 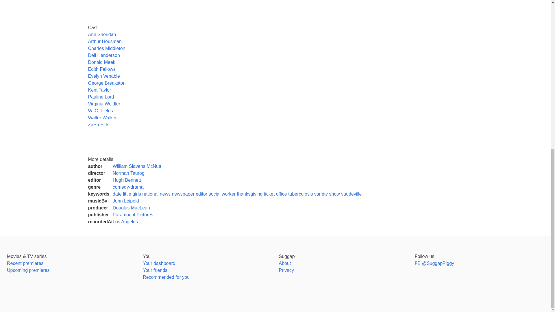 What do you see at coordinates (106, 48) in the screenshot?
I see `Charles Middleton` at bounding box center [106, 48].